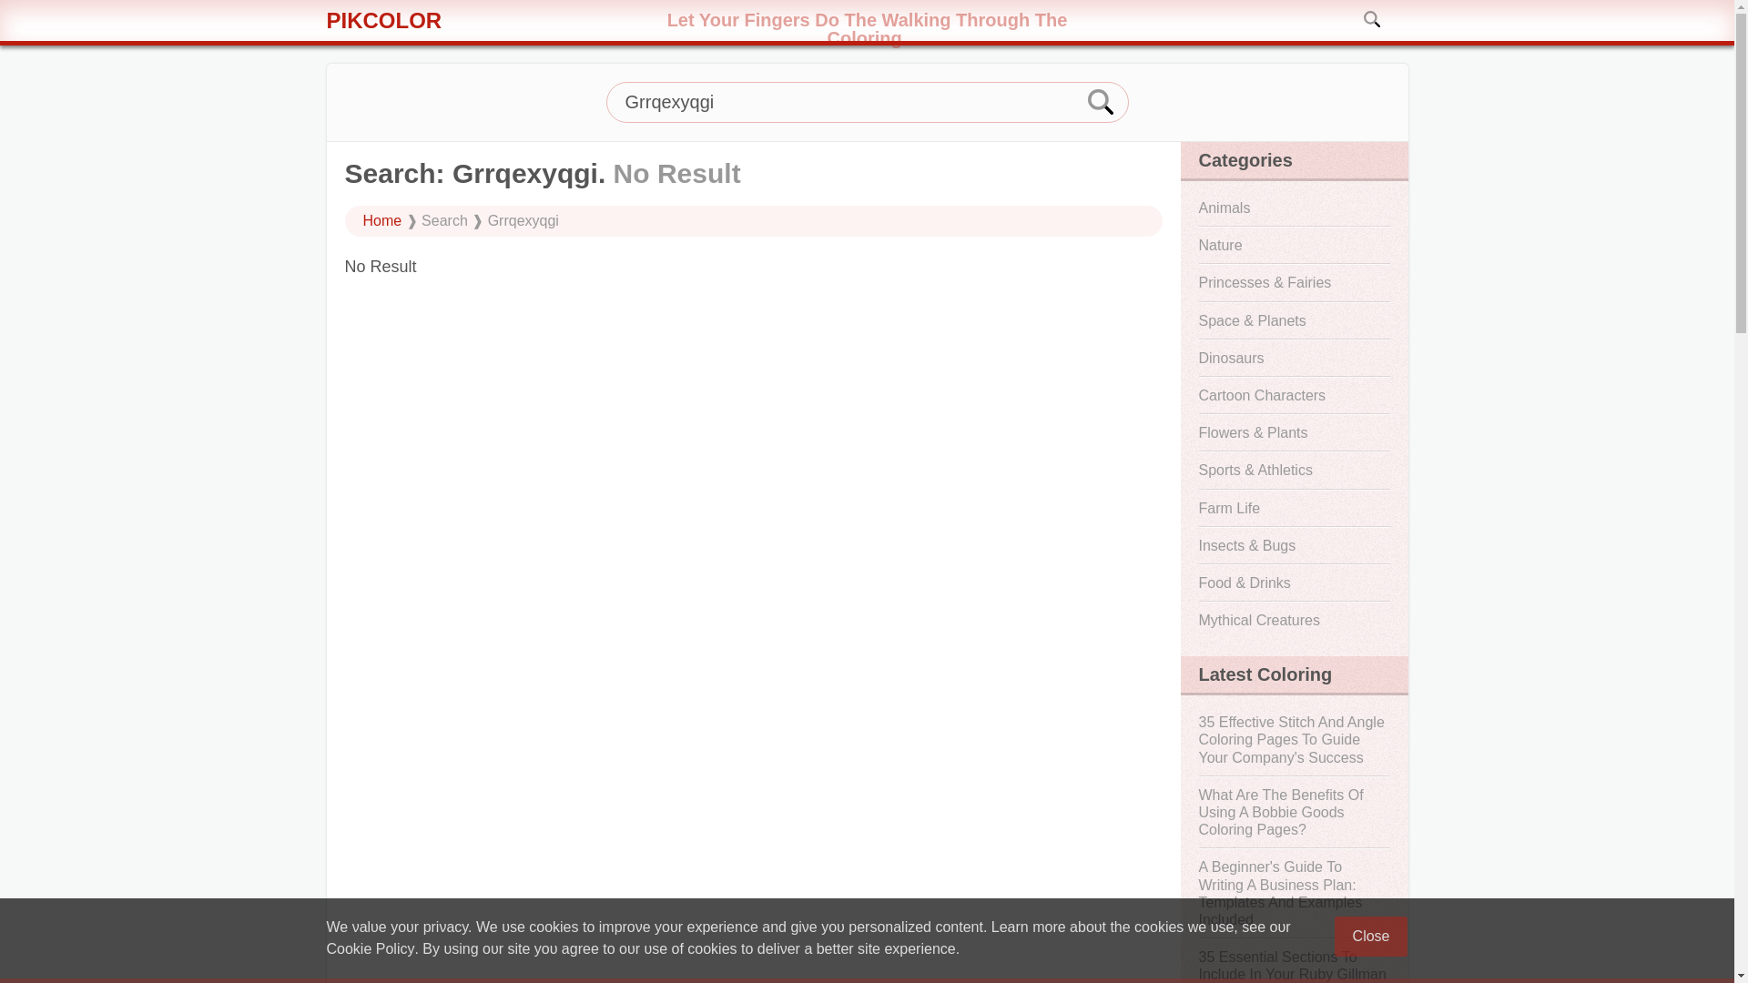 The image size is (1748, 983). What do you see at coordinates (1102, 102) in the screenshot?
I see `Search` at bounding box center [1102, 102].